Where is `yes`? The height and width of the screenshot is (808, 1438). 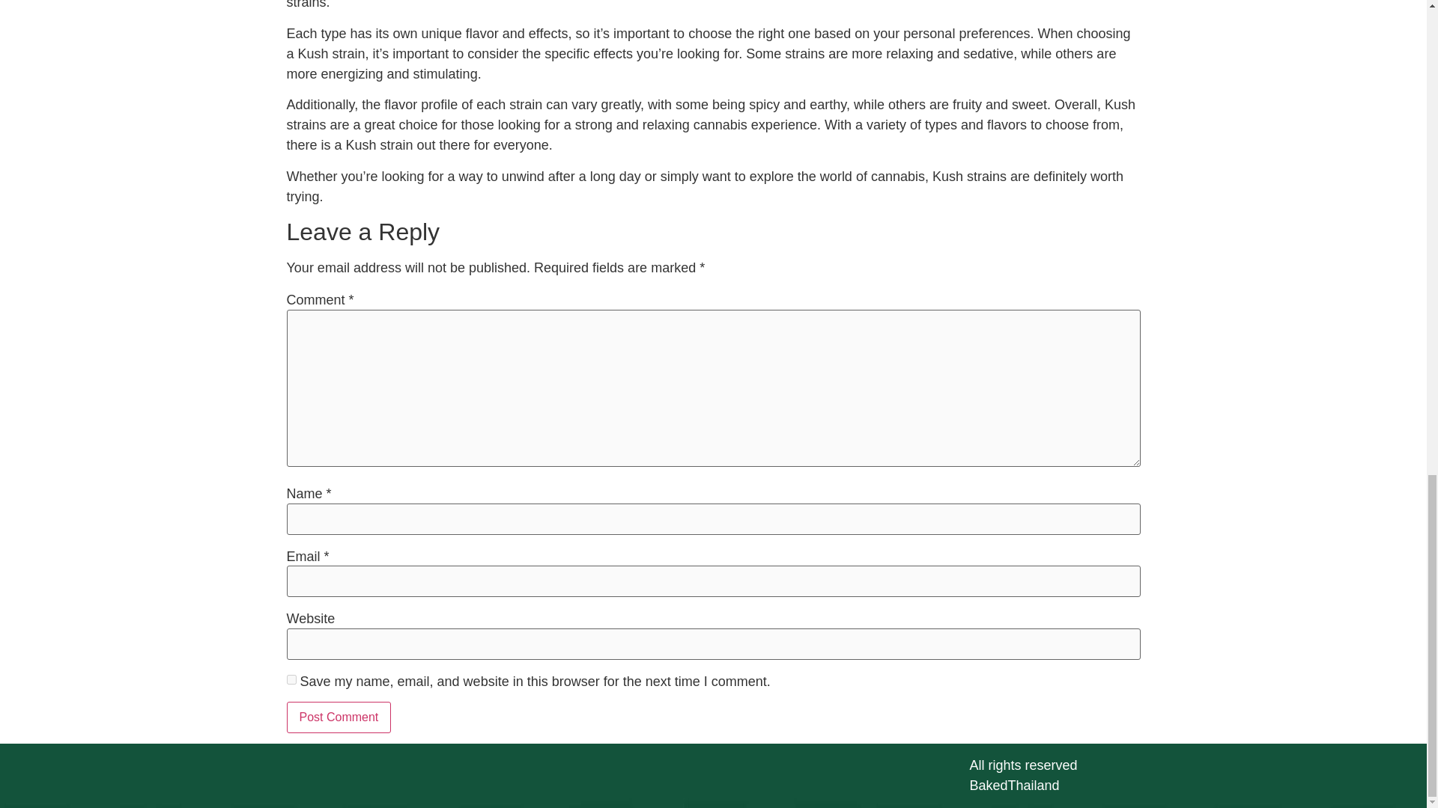 yes is located at coordinates (291, 679).